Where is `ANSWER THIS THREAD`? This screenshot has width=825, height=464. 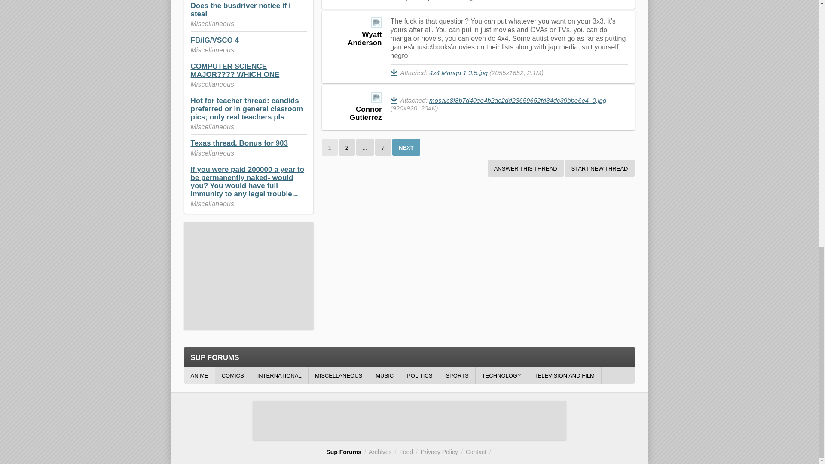
ANSWER THIS THREAD is located at coordinates (525, 168).